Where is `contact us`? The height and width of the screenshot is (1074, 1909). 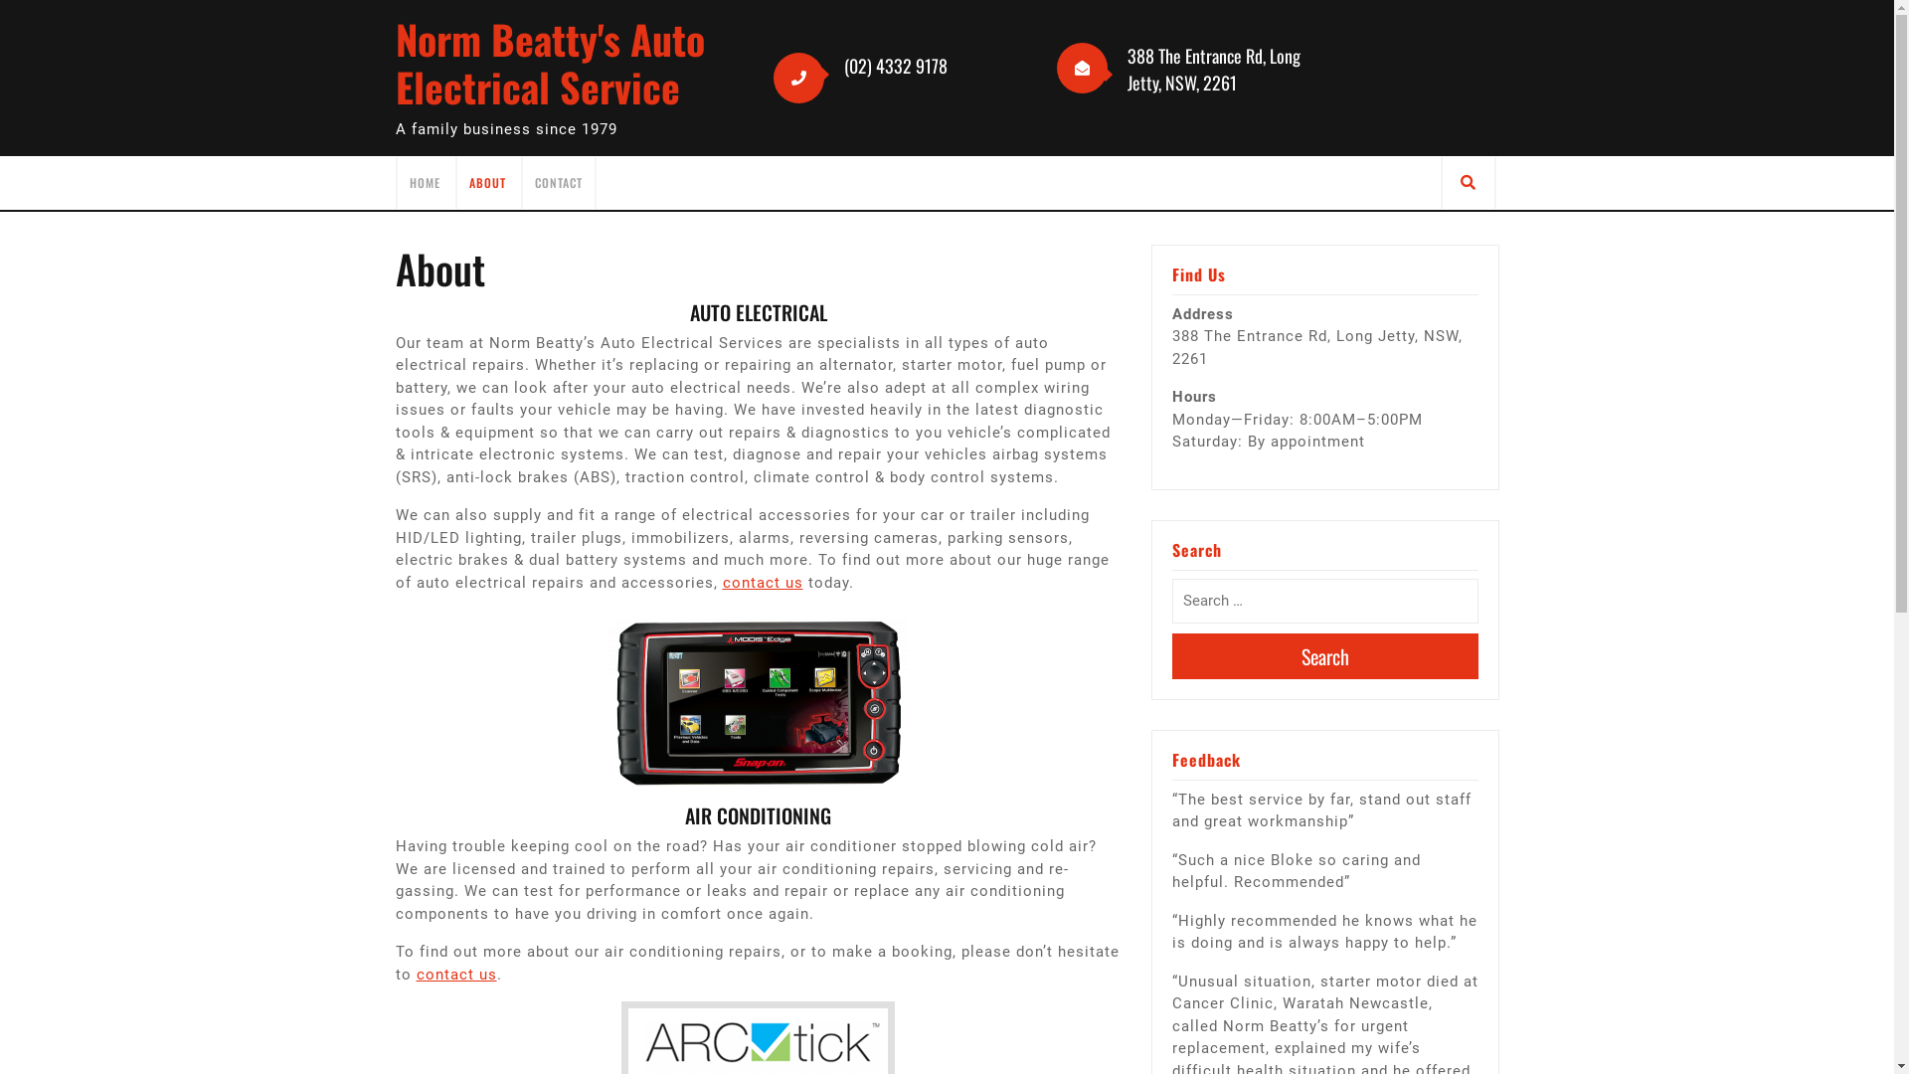
contact us is located at coordinates (455, 975).